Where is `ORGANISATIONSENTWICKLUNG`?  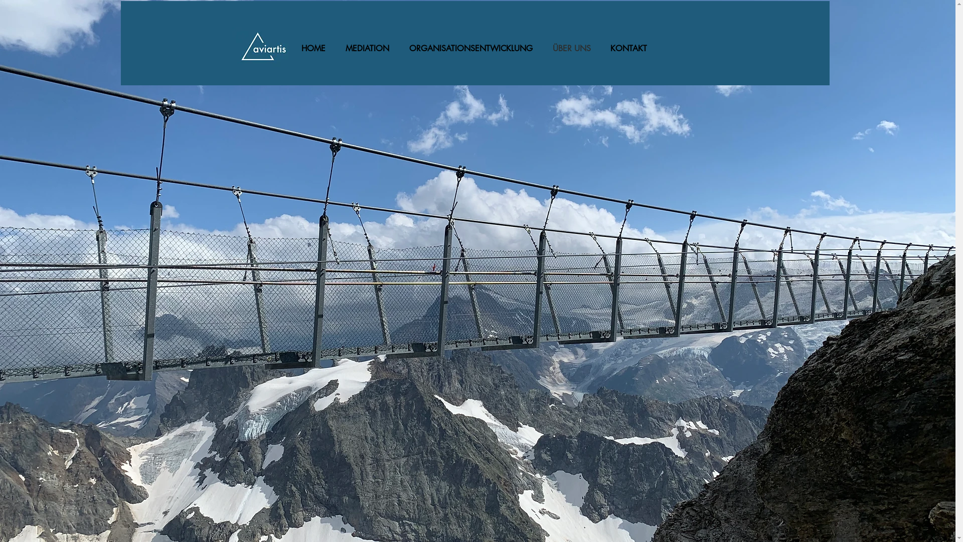
ORGANISATIONSENTWICKLUNG is located at coordinates (473, 48).